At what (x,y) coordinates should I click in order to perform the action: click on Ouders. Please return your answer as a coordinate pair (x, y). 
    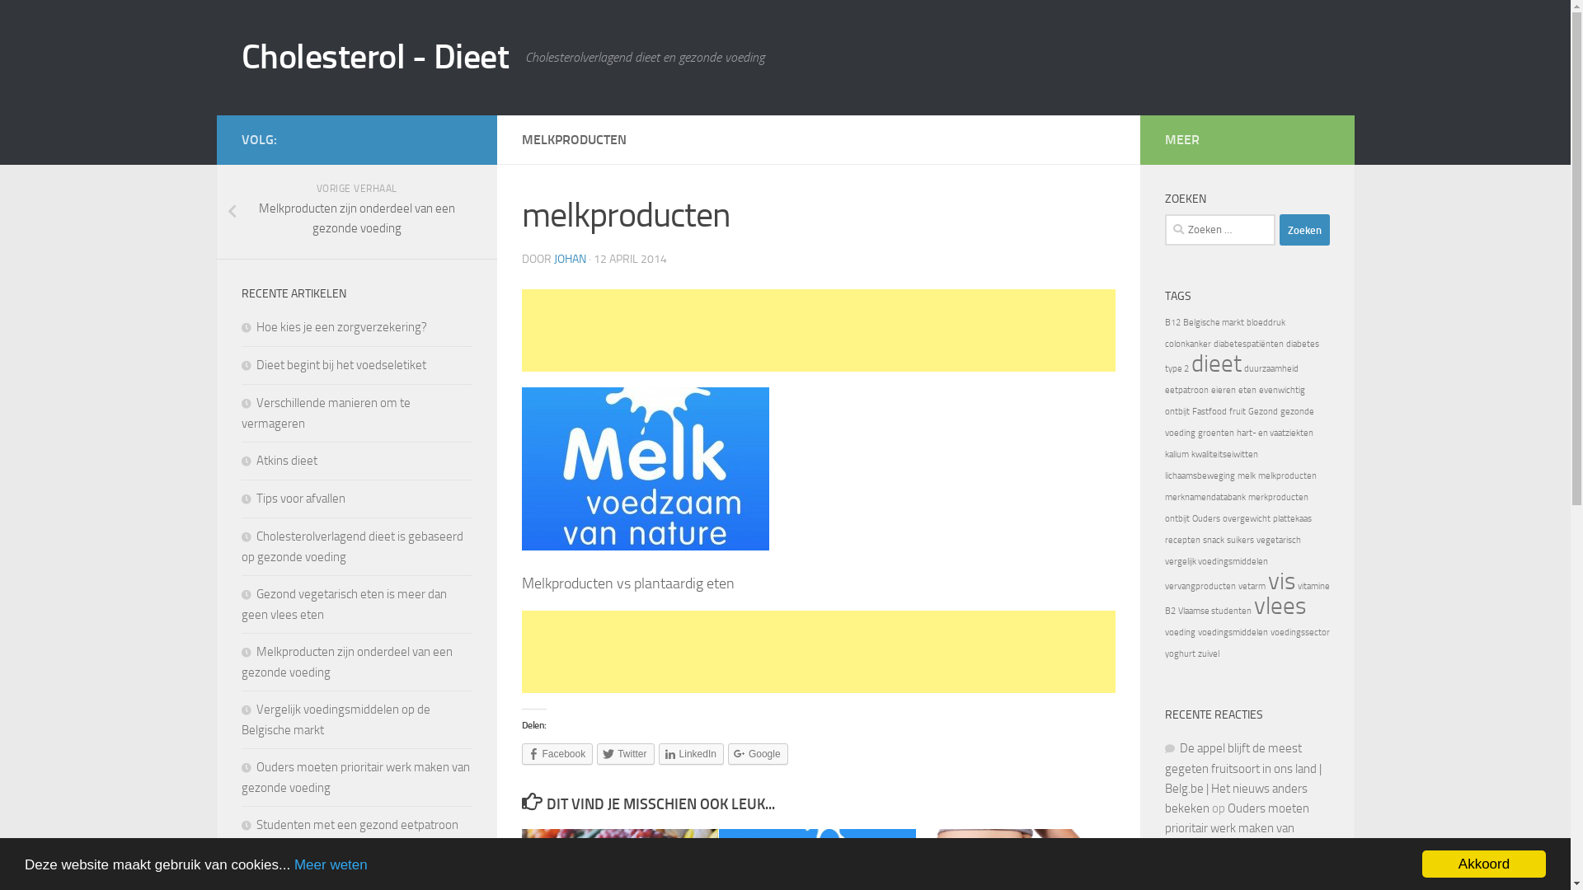
    Looking at the image, I should click on (1206, 519).